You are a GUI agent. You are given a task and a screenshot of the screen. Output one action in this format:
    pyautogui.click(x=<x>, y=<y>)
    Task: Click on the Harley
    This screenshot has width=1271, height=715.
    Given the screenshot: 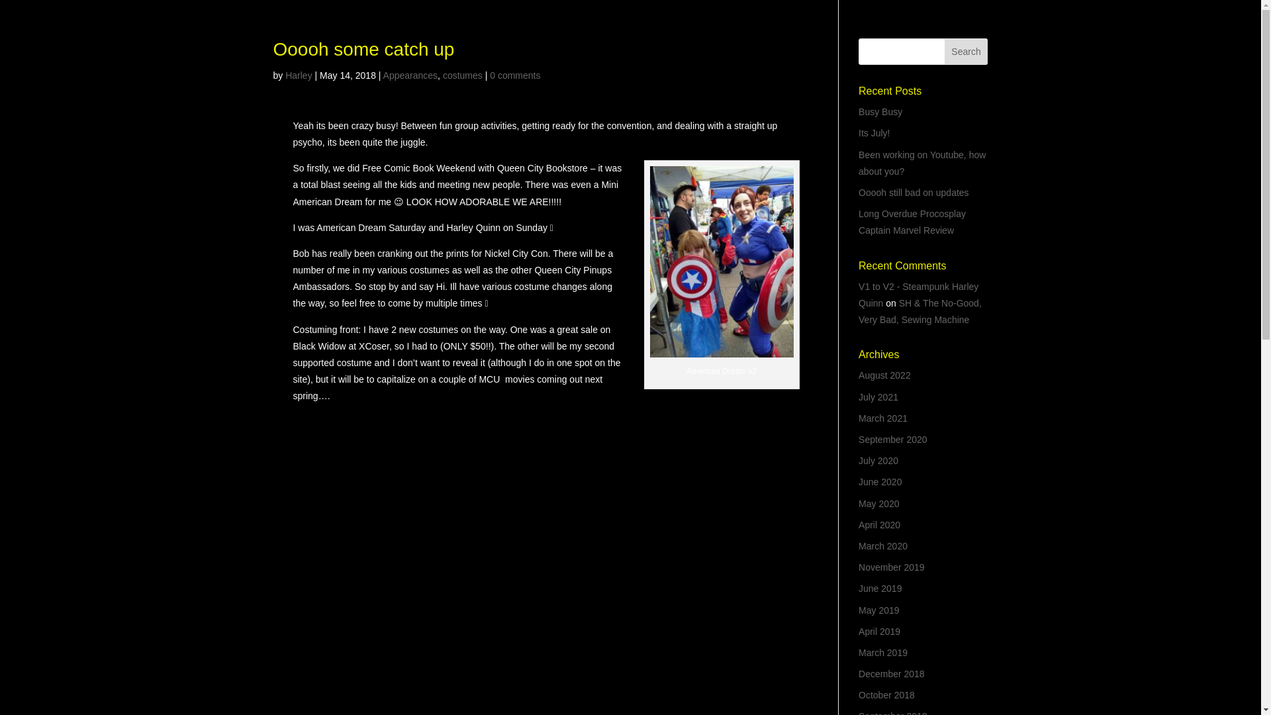 What is the action you would take?
    pyautogui.click(x=298, y=75)
    